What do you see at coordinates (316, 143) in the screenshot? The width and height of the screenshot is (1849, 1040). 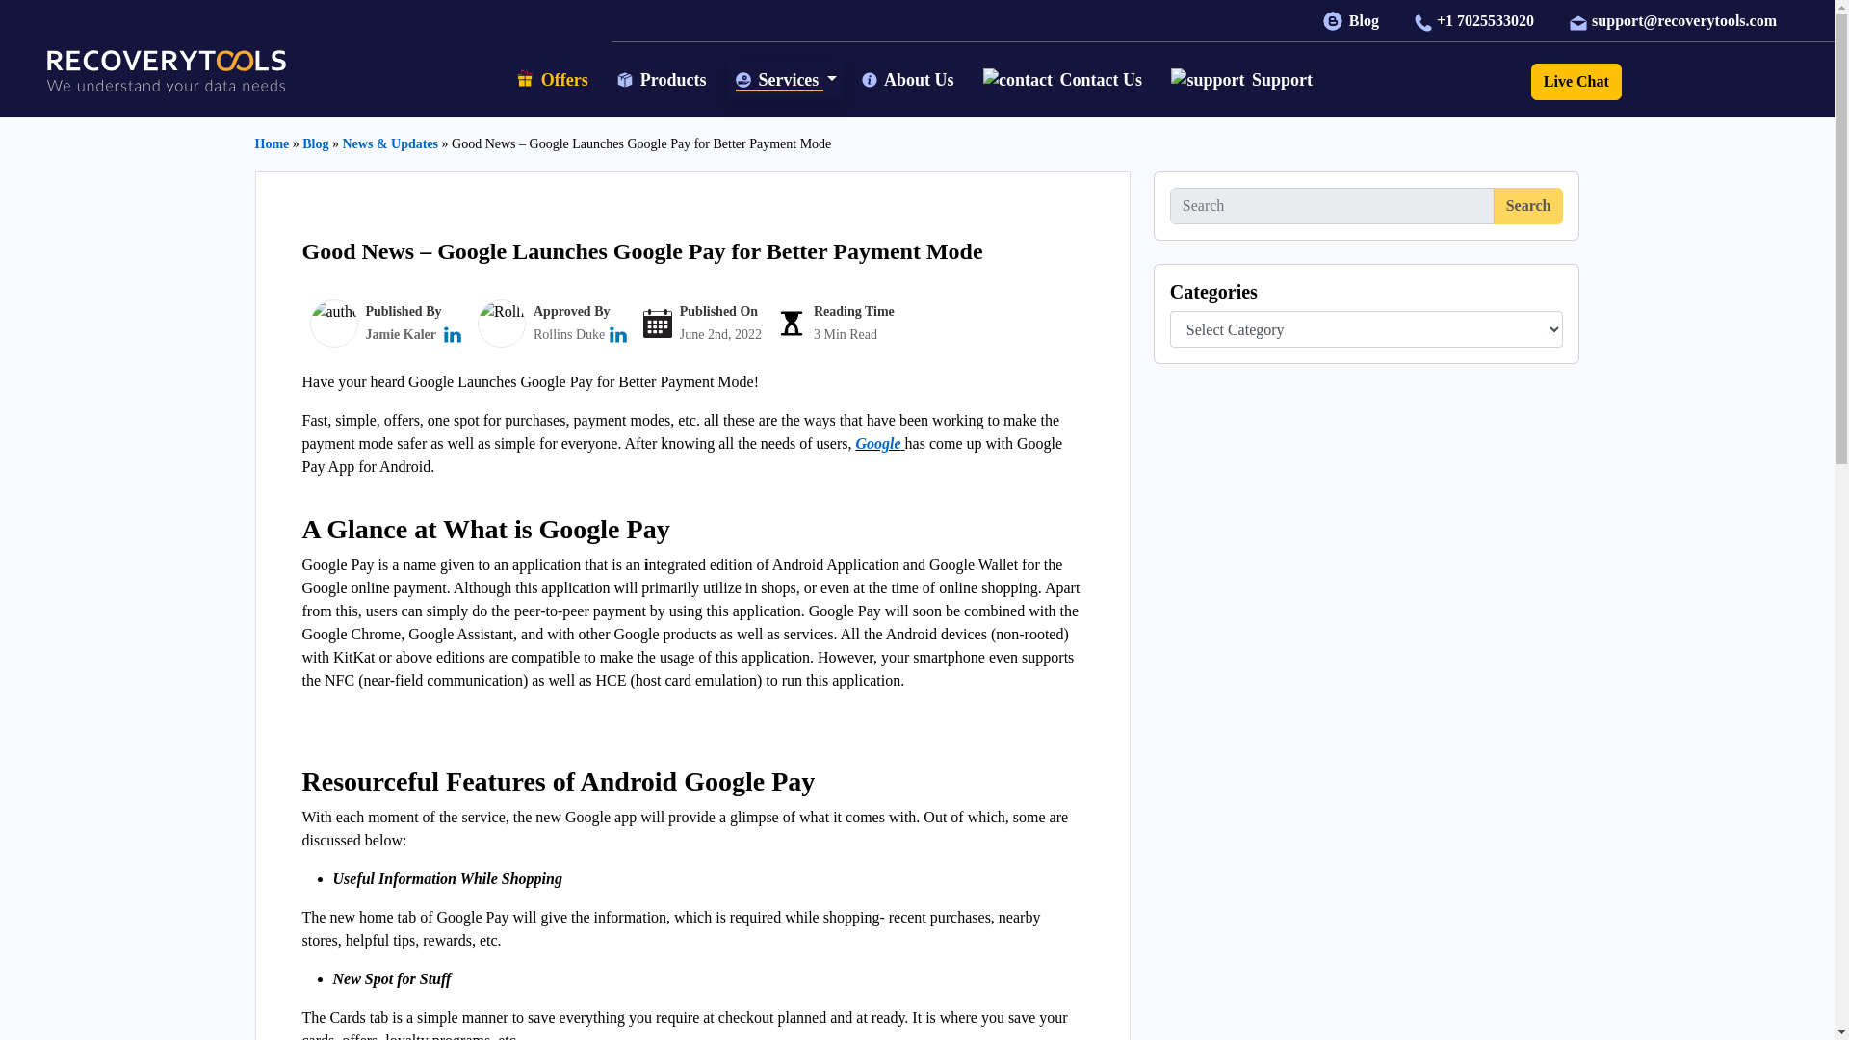 I see `Blog` at bounding box center [316, 143].